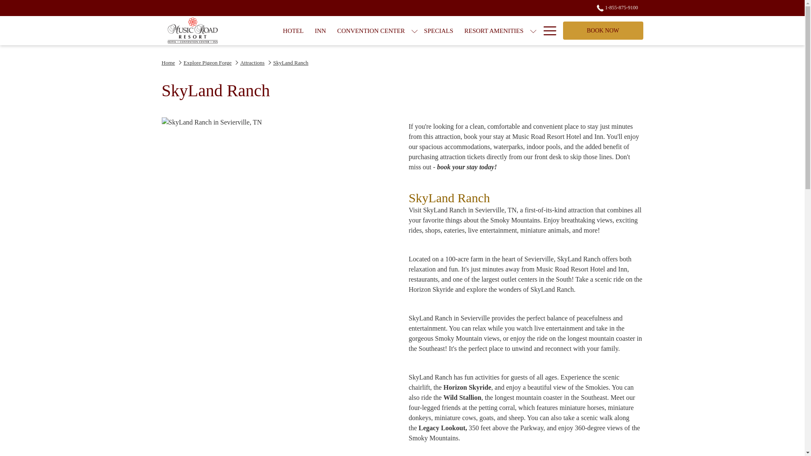 This screenshot has height=456, width=811. Describe the element at coordinates (603, 30) in the screenshot. I see `Menu` at that location.